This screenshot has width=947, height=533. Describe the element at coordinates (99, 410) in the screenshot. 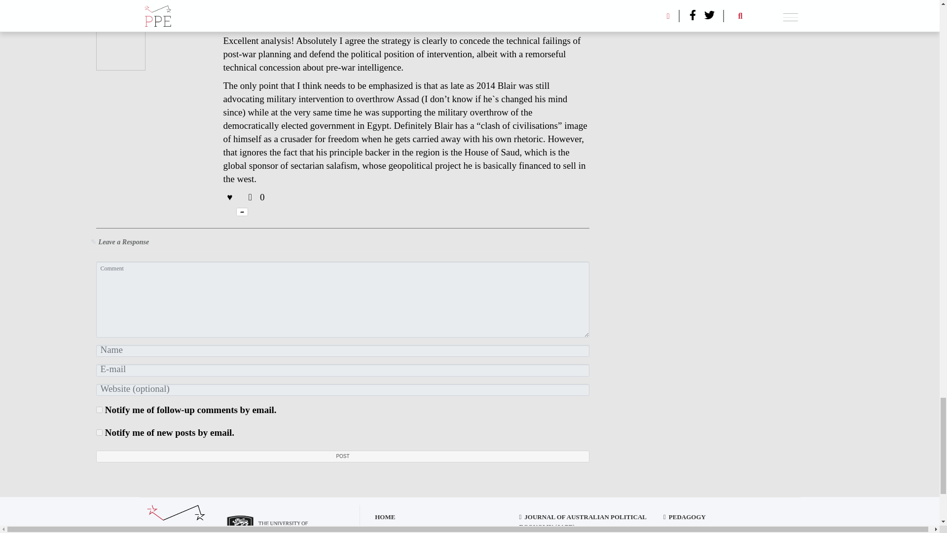

I see `subscribe` at that location.